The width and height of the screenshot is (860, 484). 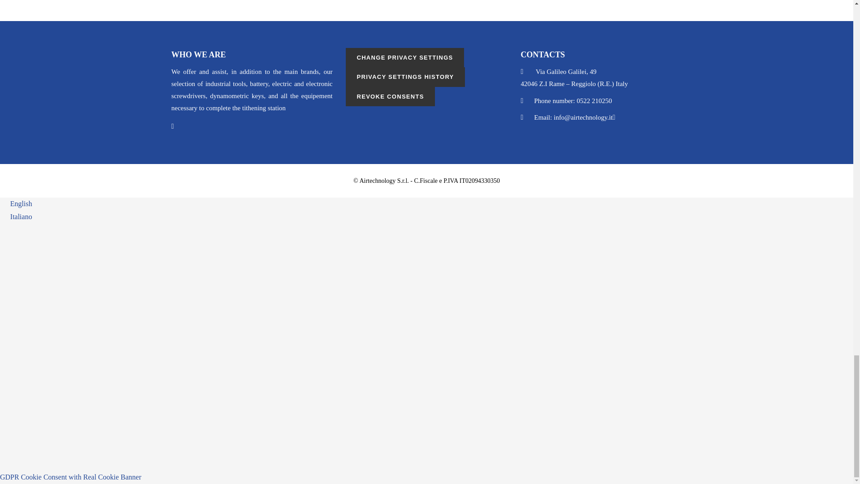 I want to click on CHANGE PRIVACY SETTINGS, so click(x=404, y=57).